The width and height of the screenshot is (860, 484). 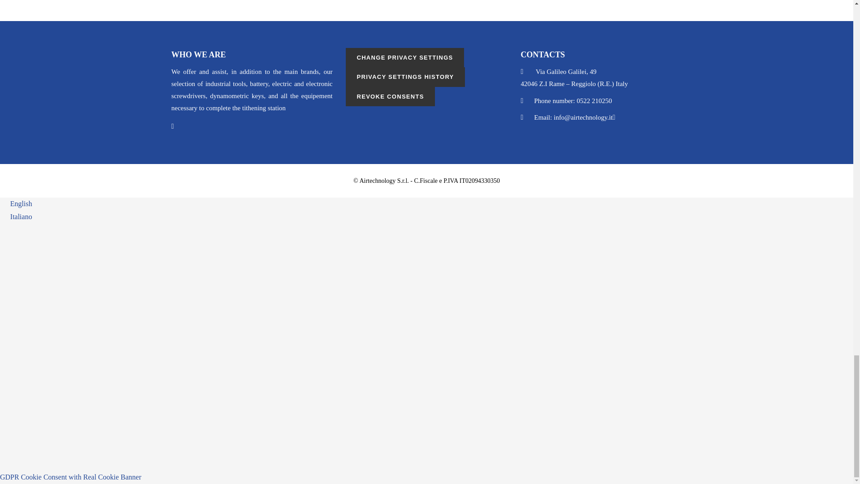 I want to click on CHANGE PRIVACY SETTINGS, so click(x=404, y=57).